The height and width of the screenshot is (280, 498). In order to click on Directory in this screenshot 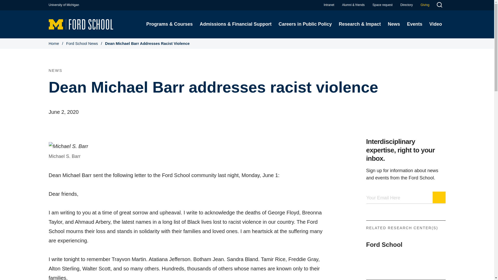, I will do `click(406, 5)`.